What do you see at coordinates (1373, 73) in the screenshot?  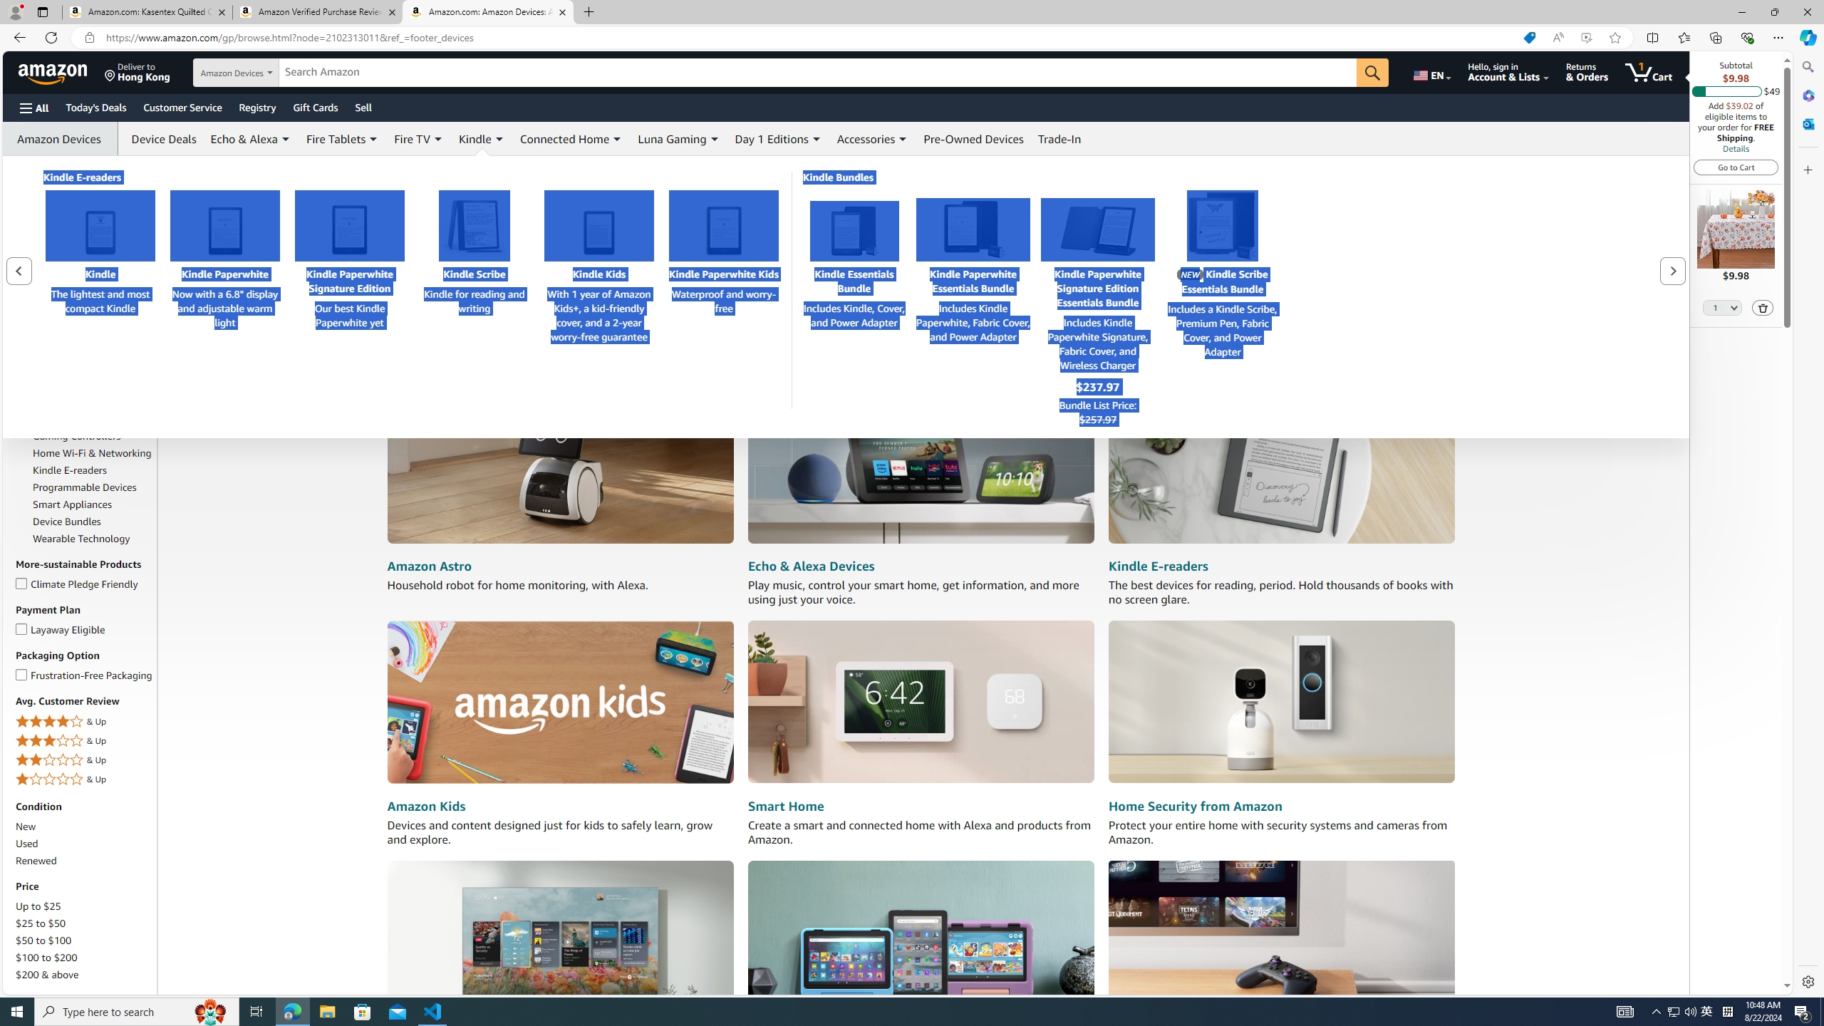 I see `Go` at bounding box center [1373, 73].